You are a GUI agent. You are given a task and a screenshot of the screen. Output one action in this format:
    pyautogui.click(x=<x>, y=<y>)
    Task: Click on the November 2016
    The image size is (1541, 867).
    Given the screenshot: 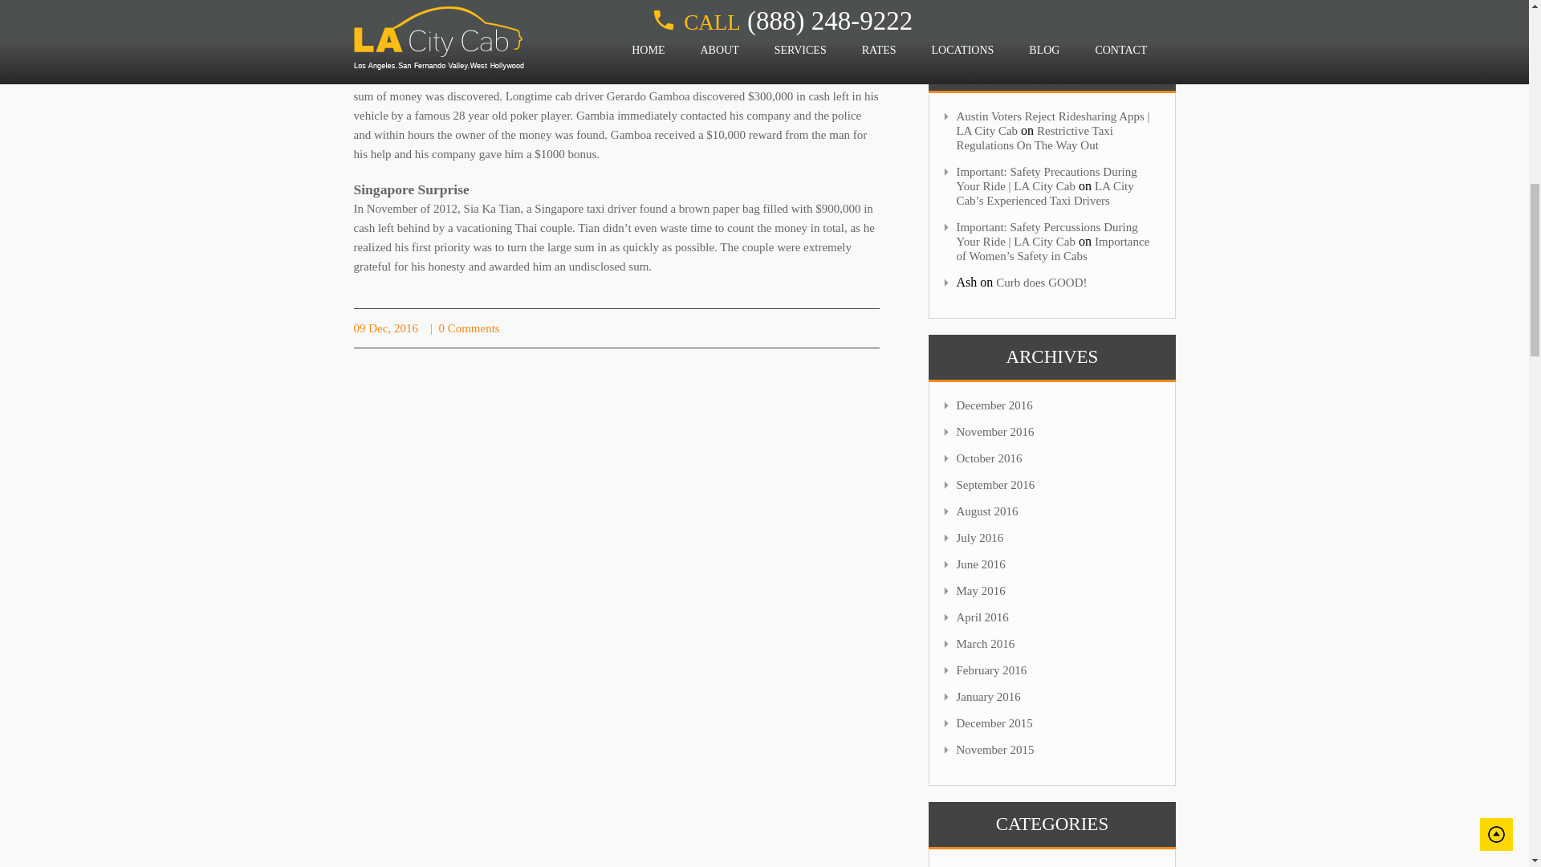 What is the action you would take?
    pyautogui.click(x=994, y=432)
    